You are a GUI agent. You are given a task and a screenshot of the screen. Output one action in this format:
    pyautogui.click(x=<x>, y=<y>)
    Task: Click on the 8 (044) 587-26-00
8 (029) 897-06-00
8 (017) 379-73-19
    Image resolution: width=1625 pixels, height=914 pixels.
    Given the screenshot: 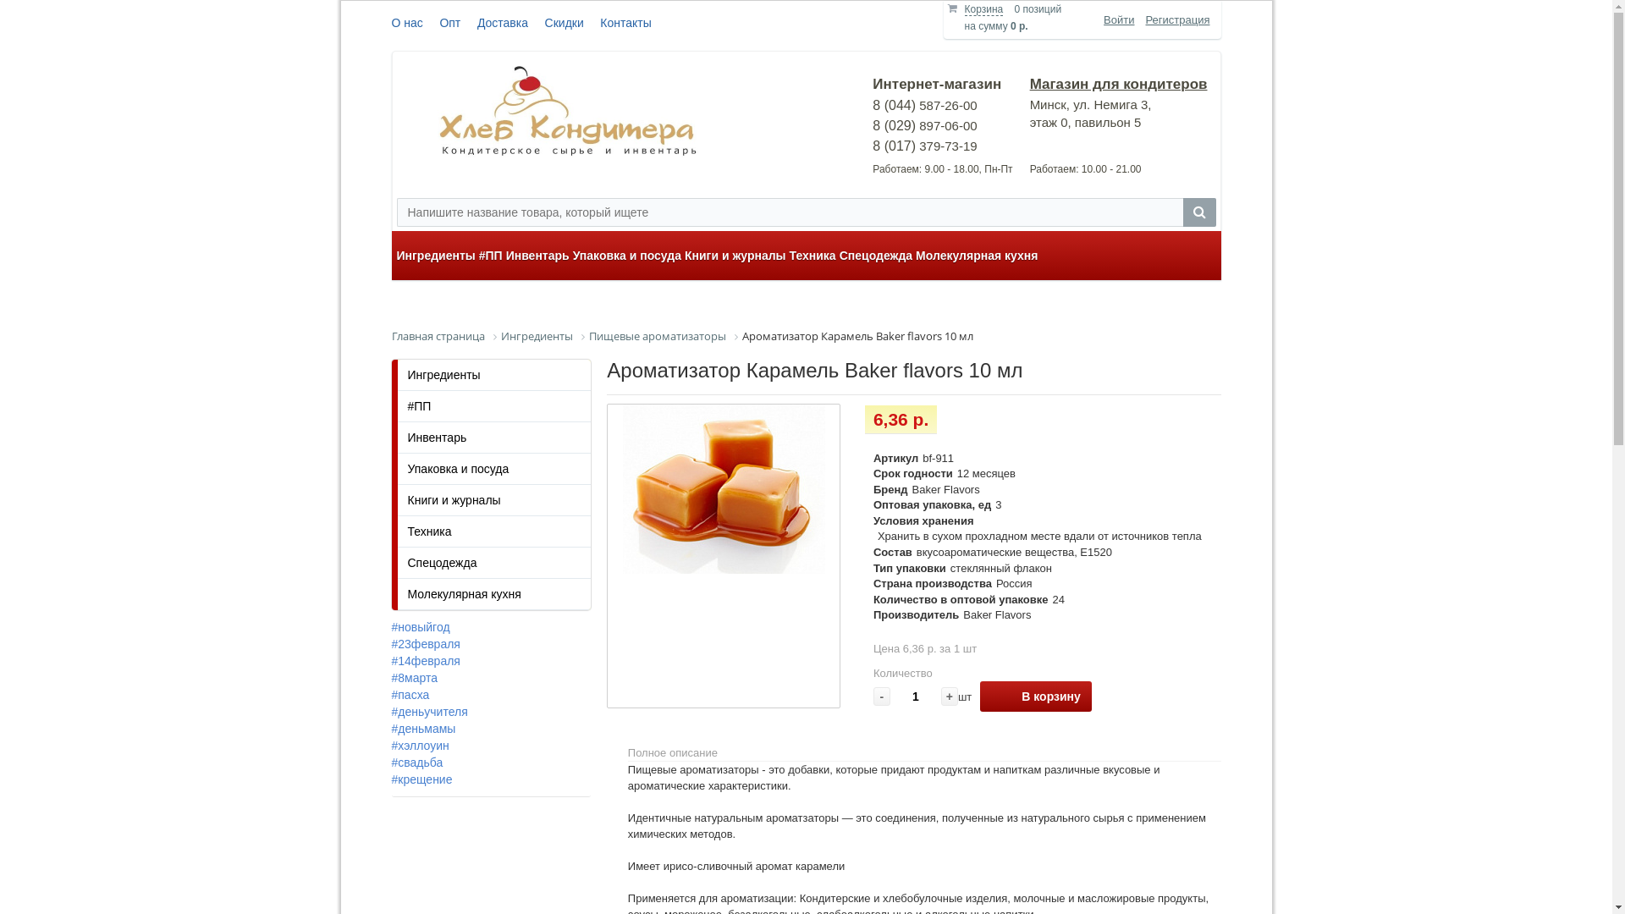 What is the action you would take?
    pyautogui.click(x=924, y=126)
    